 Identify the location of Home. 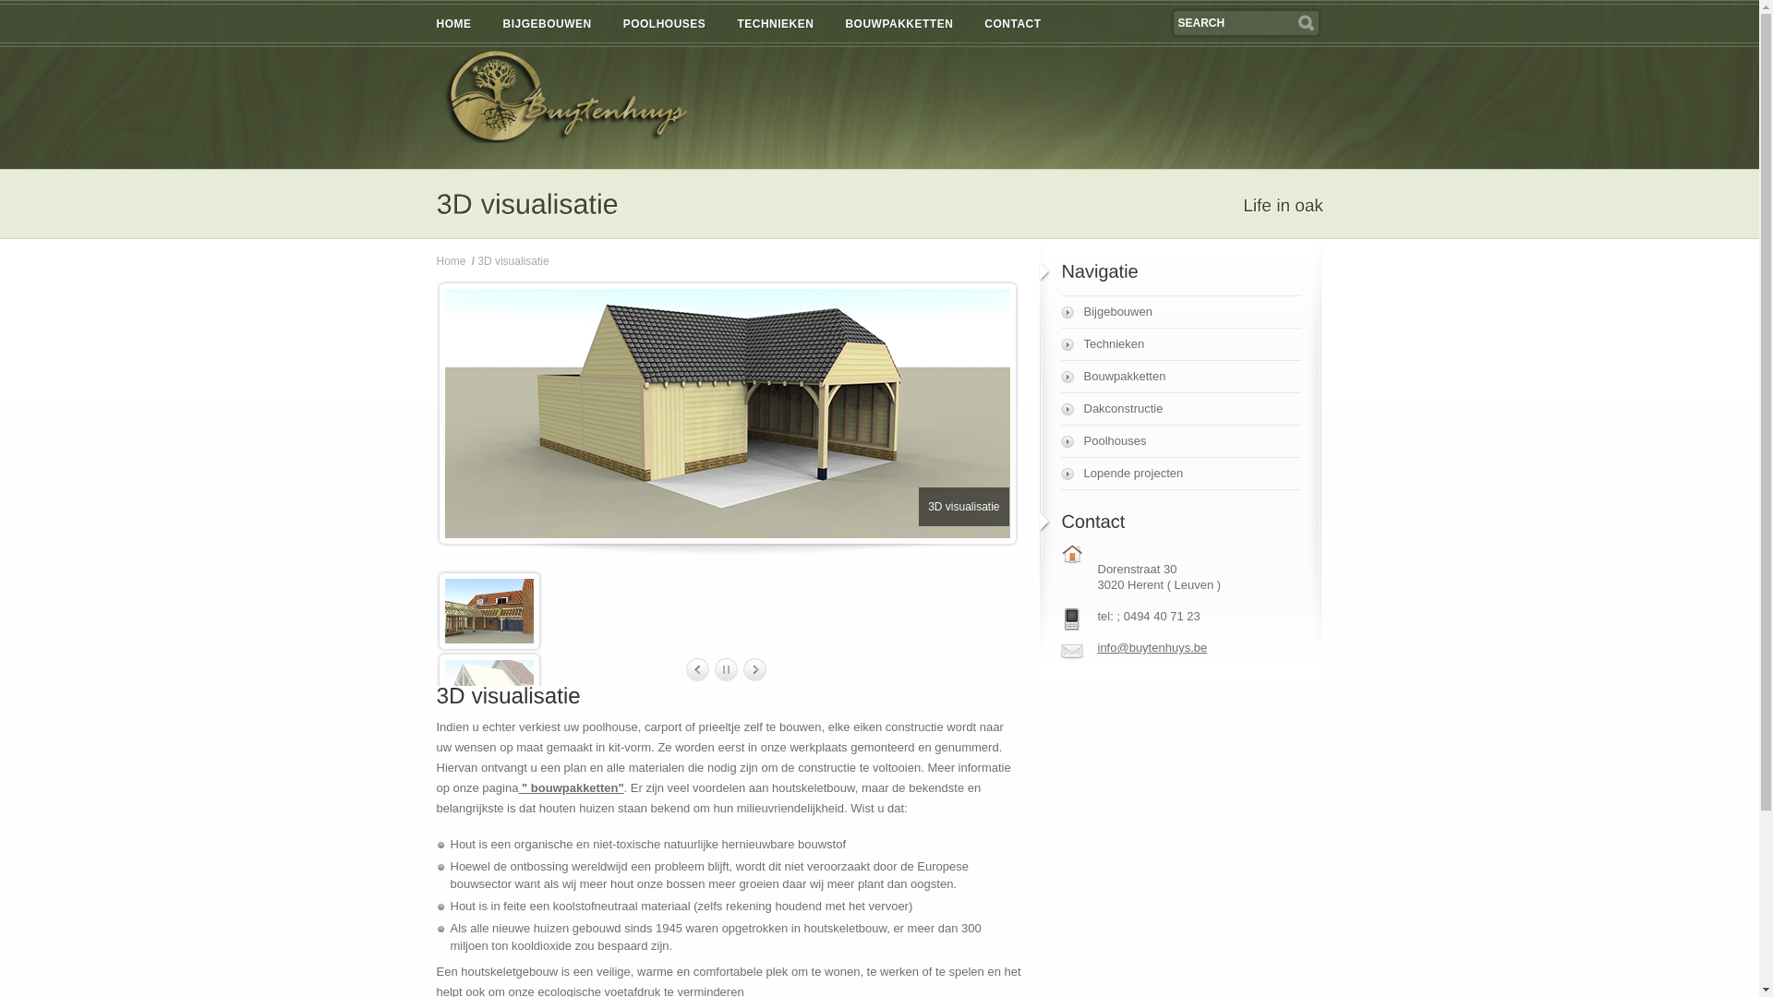
(451, 261).